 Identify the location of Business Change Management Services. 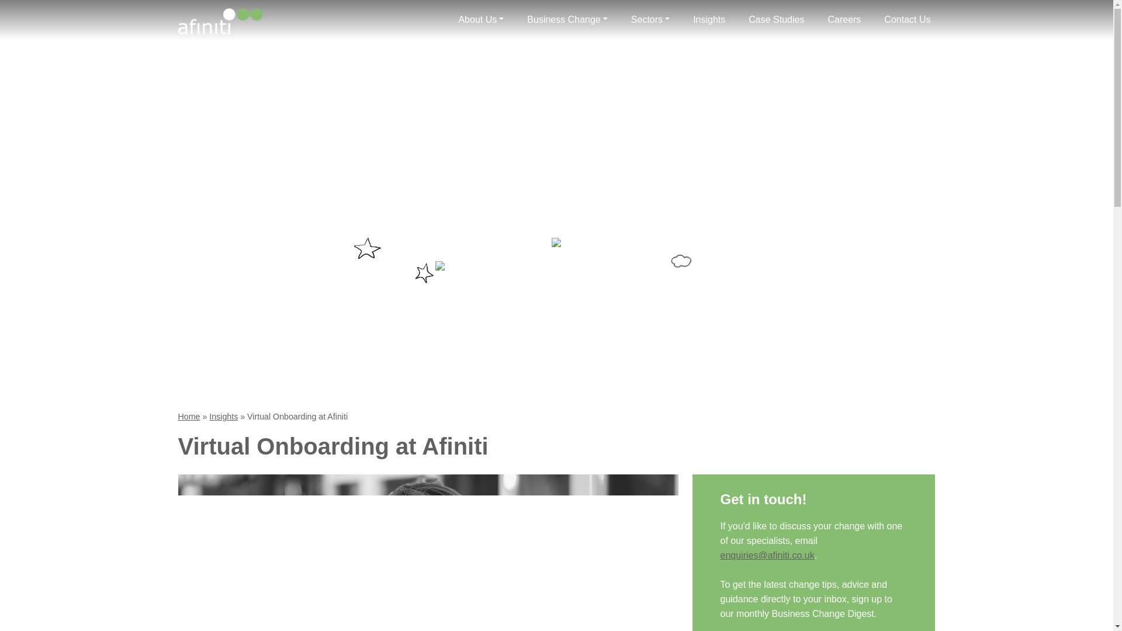
(567, 20).